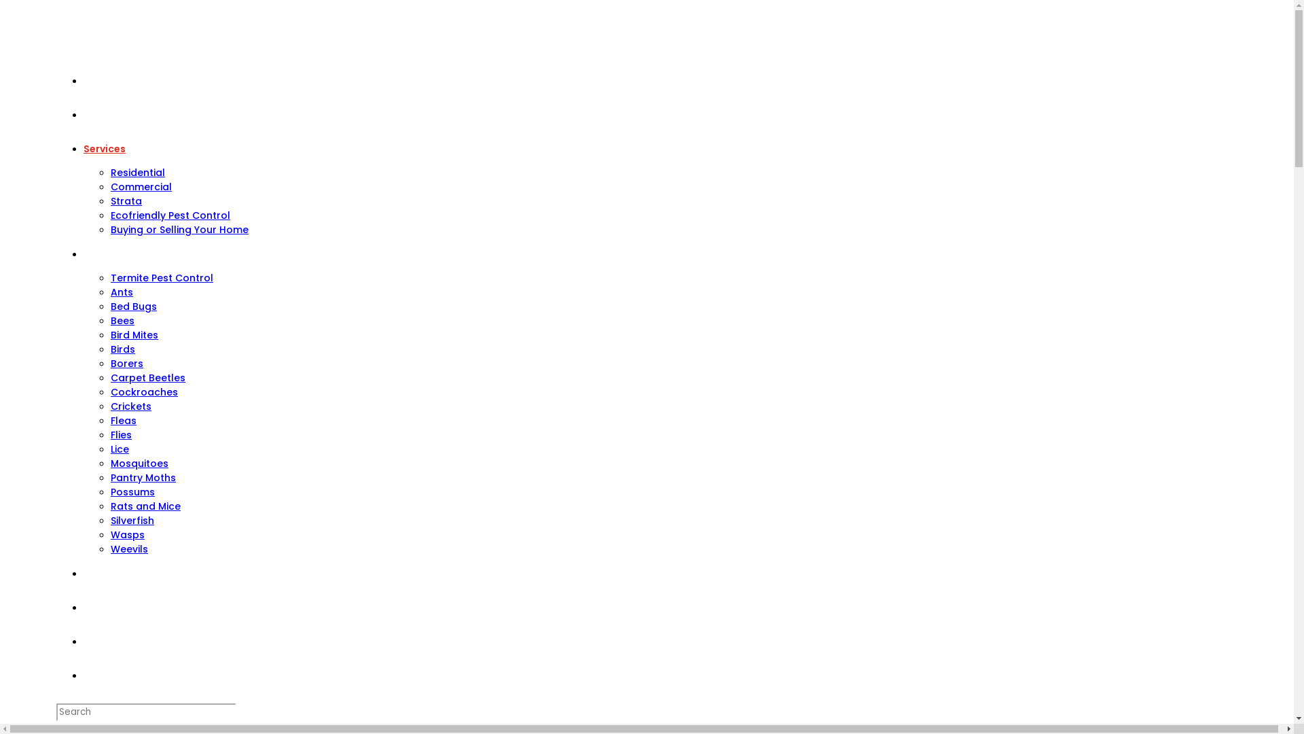 The image size is (1304, 734). I want to click on Bees, so click(122, 321).